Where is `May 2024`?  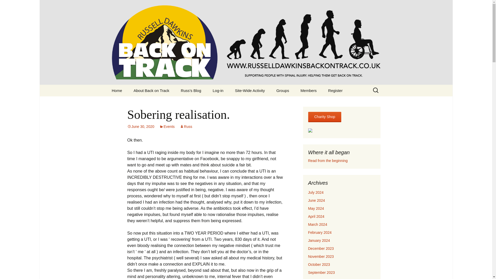
May 2024 is located at coordinates (316, 208).